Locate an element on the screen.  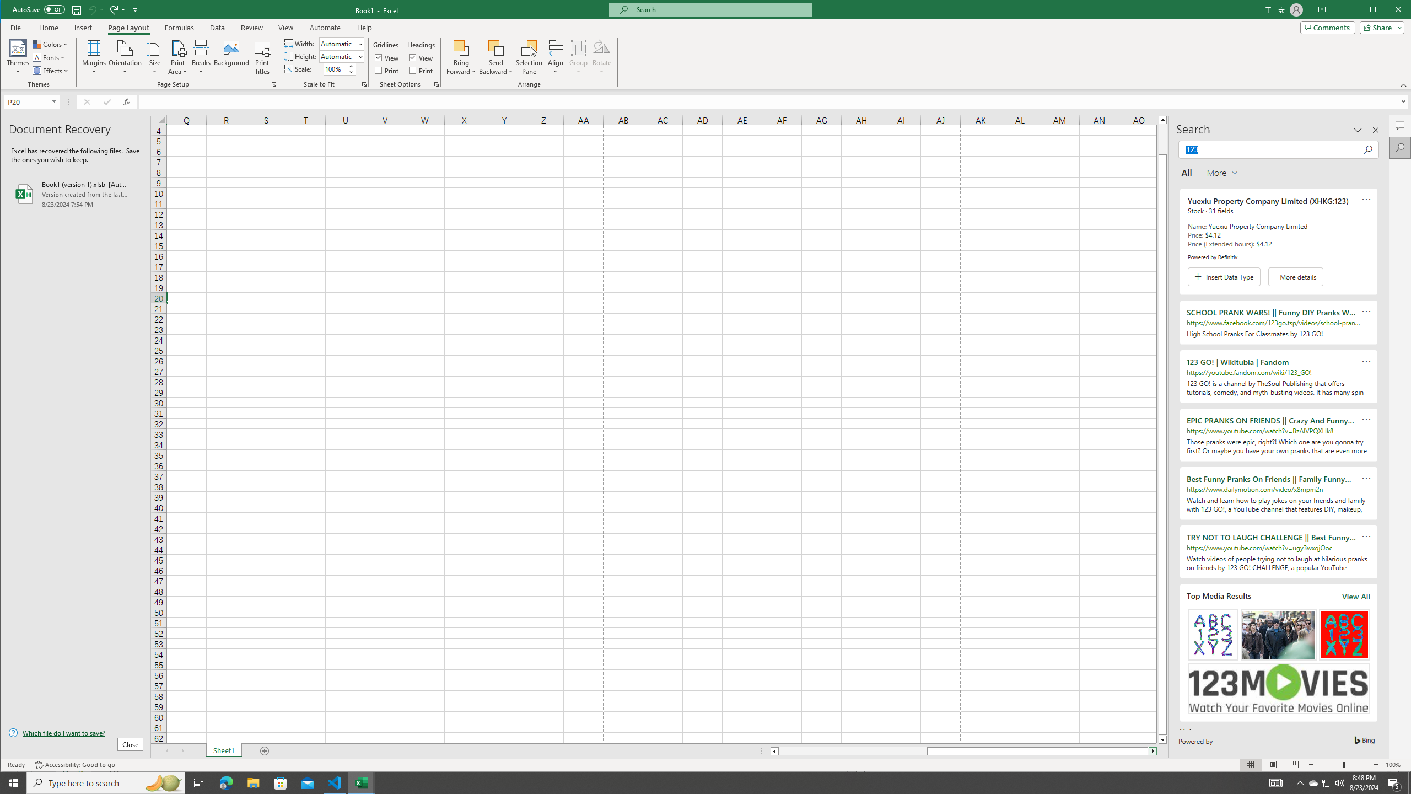
Formulas is located at coordinates (179, 28).